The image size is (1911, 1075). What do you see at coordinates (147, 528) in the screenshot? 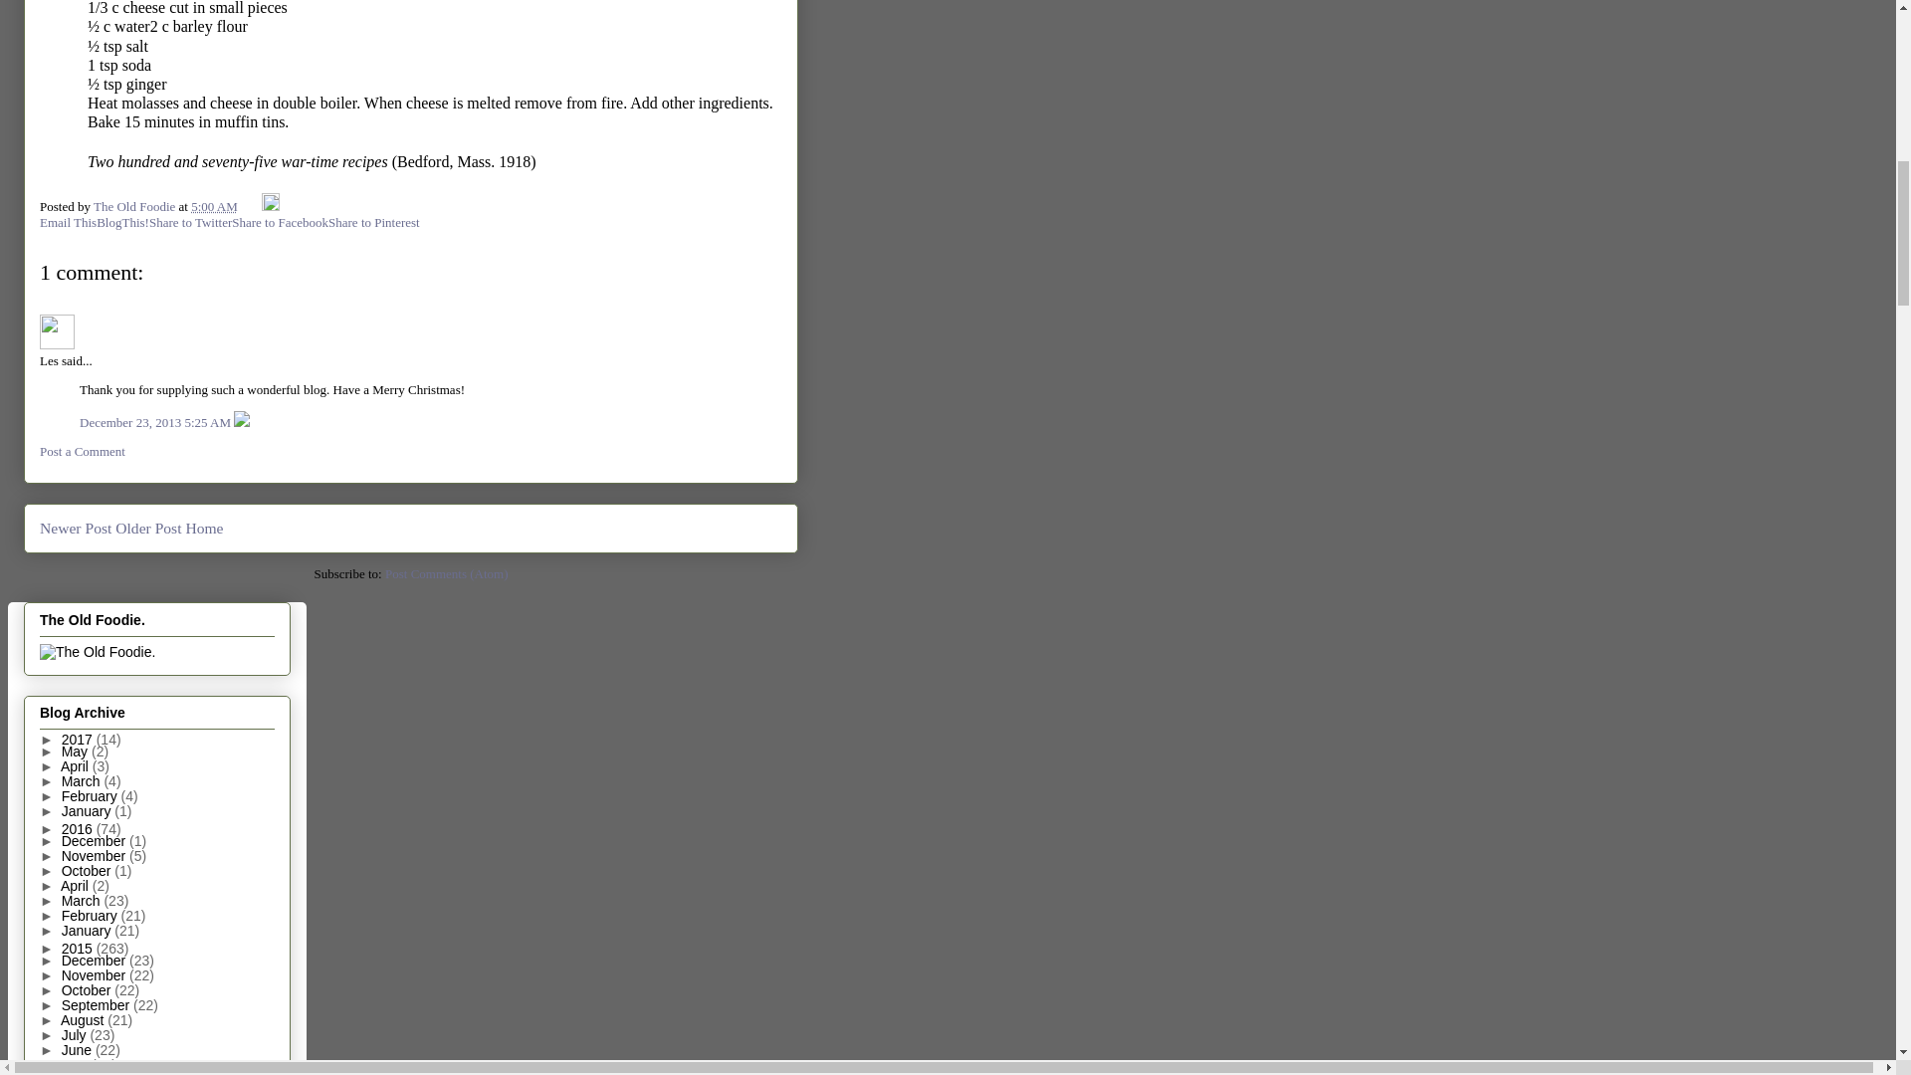
I see `Older Post` at bounding box center [147, 528].